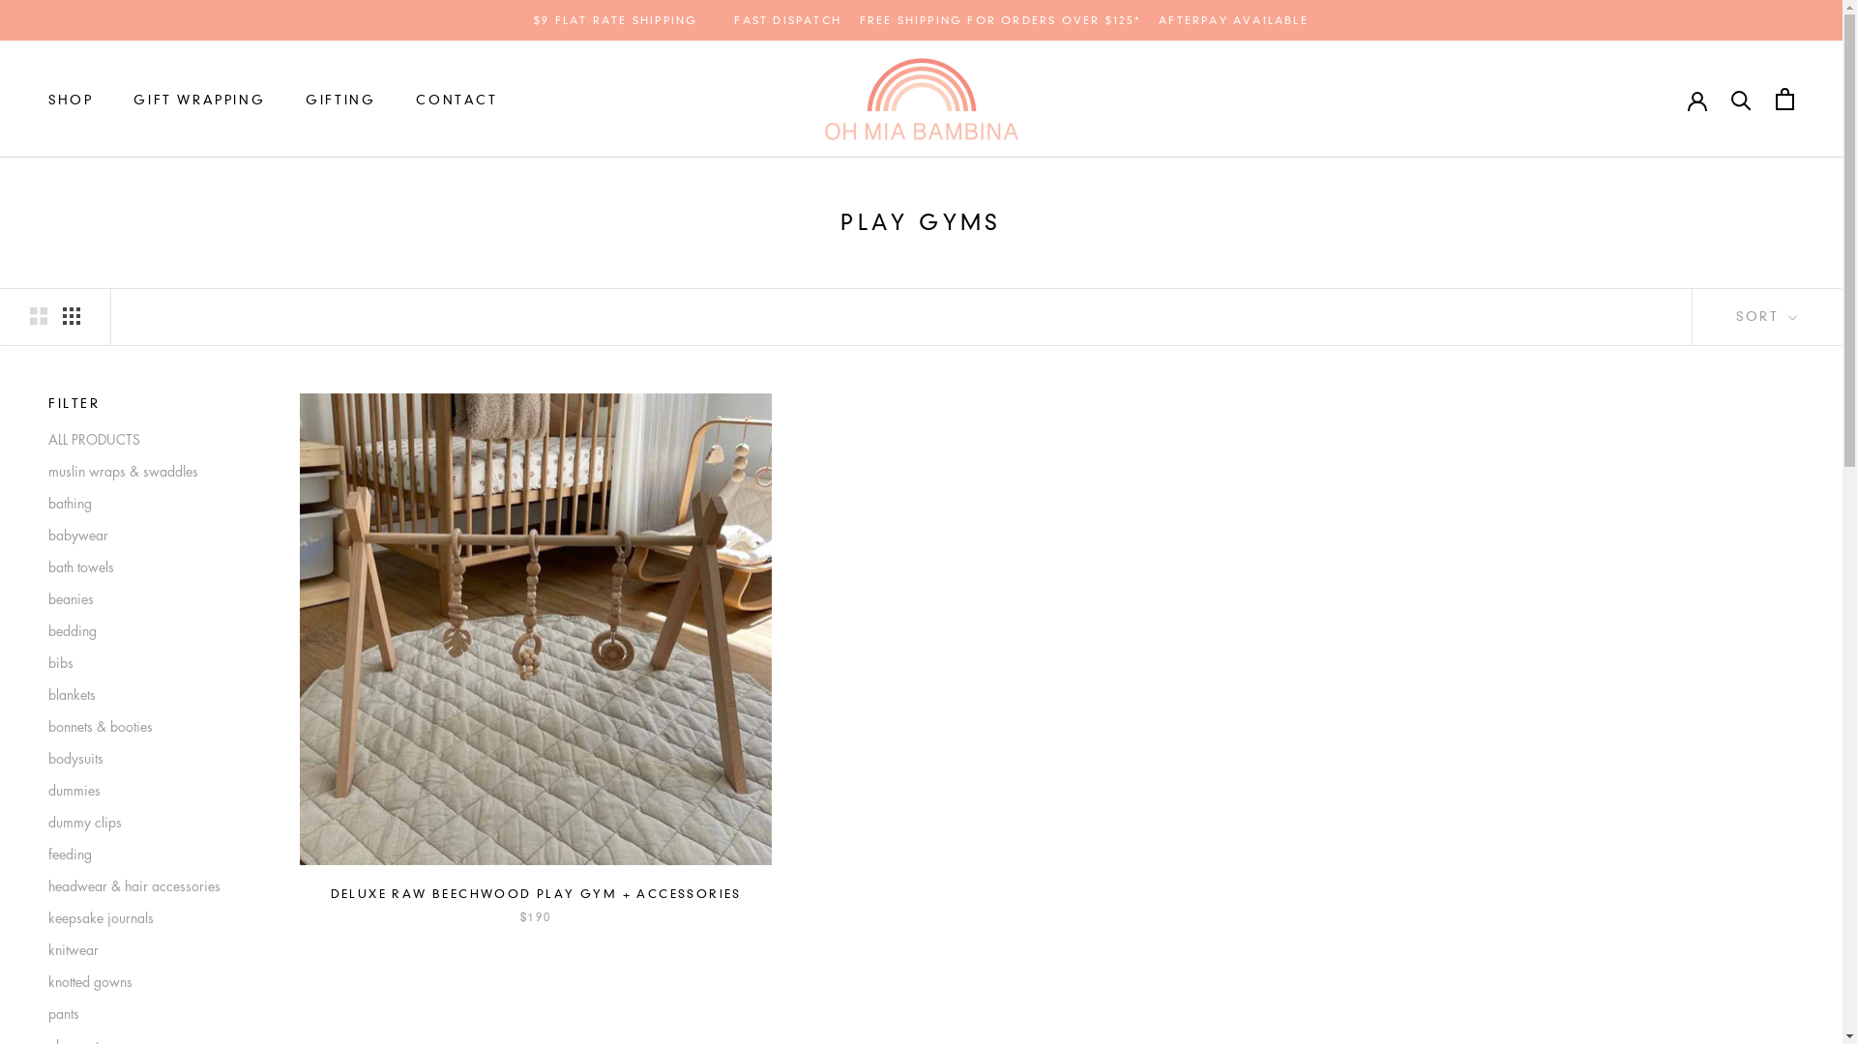 This screenshot has height=1044, width=1857. What do you see at coordinates (536, 893) in the screenshot?
I see `DELUXE RAW BEECHWOOD PLAY GYM + ACCESSORIES` at bounding box center [536, 893].